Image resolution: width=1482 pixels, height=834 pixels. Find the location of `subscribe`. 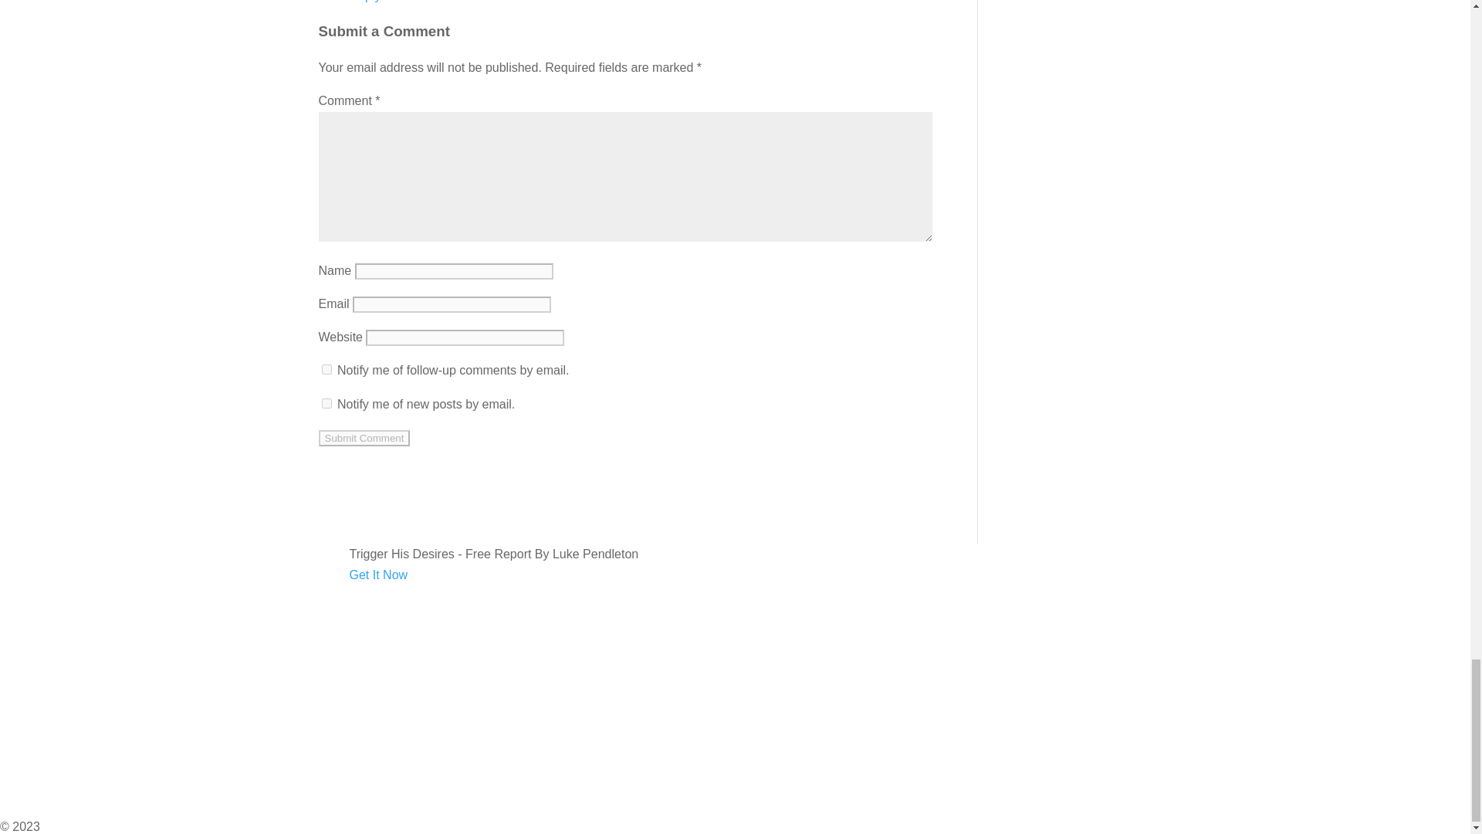

subscribe is located at coordinates (326, 369).